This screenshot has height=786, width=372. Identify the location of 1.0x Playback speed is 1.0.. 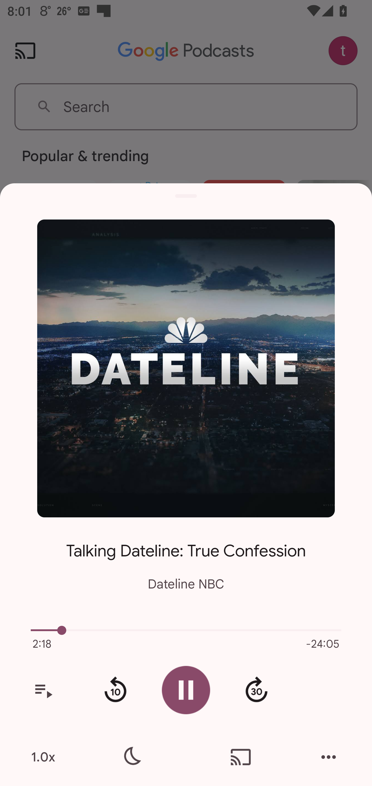
(43, 757).